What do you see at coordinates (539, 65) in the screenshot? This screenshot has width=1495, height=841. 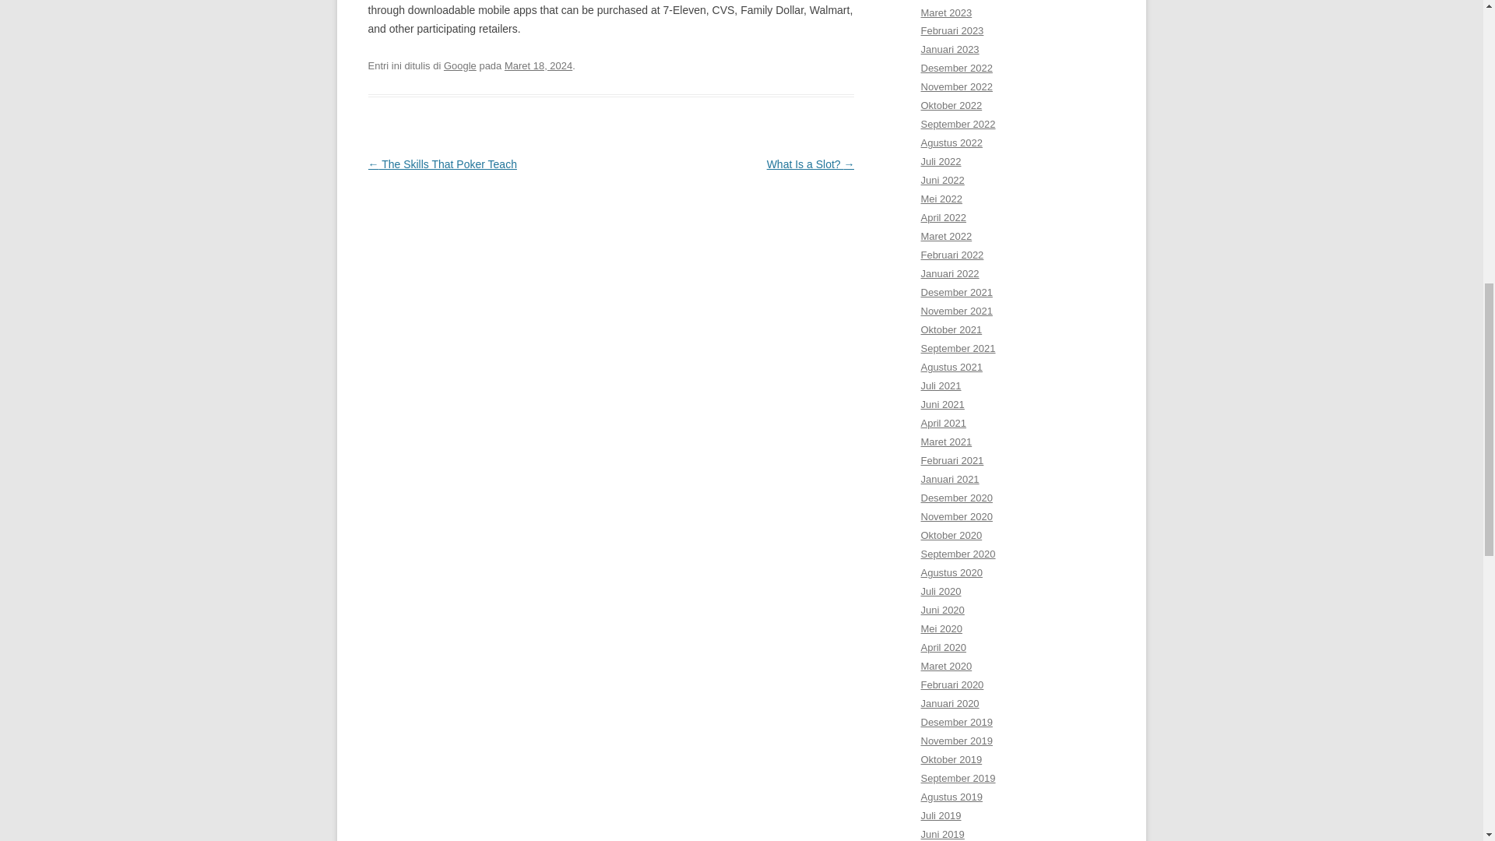 I see `8:10 am` at bounding box center [539, 65].